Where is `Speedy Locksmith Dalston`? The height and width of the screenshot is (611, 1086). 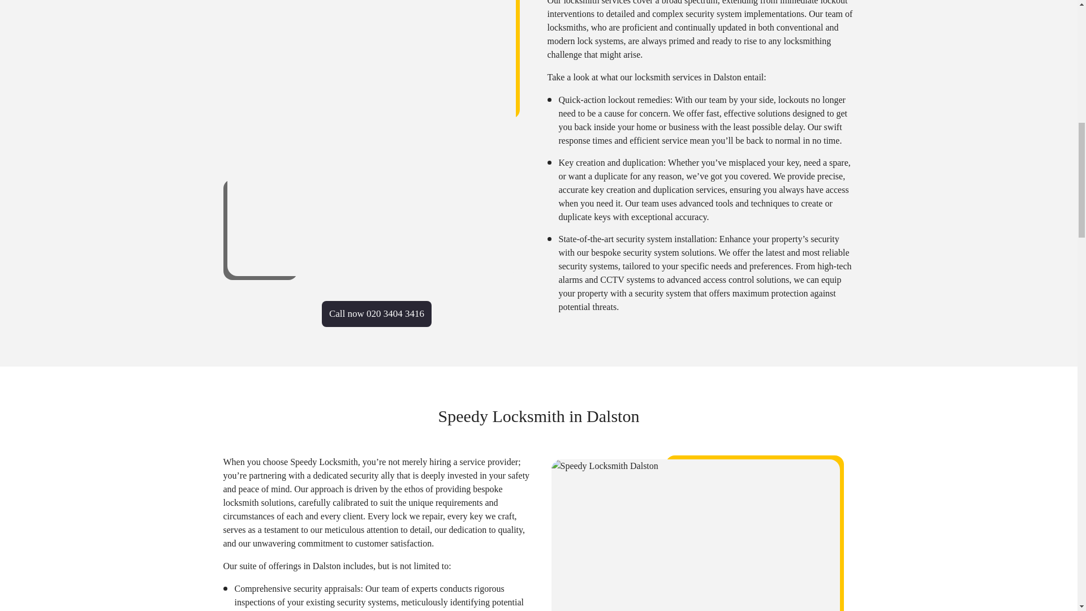
Speedy Locksmith Dalston is located at coordinates (695, 535).